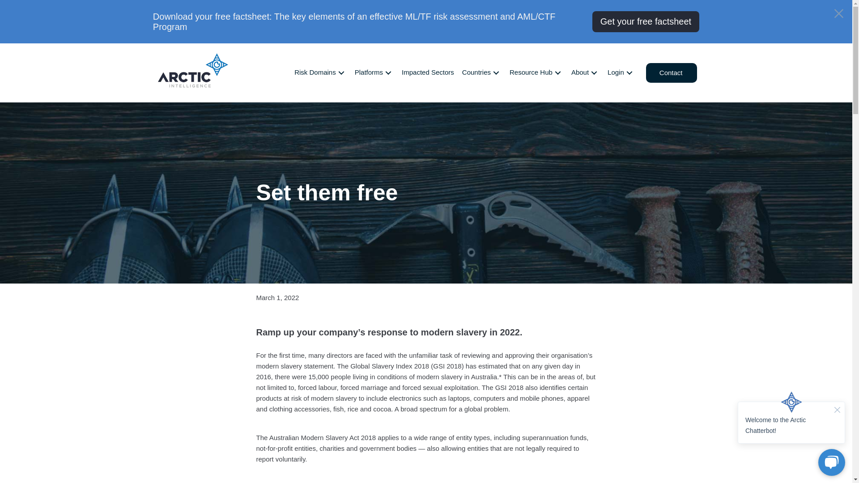  What do you see at coordinates (375, 72) in the screenshot?
I see `Platforms` at bounding box center [375, 72].